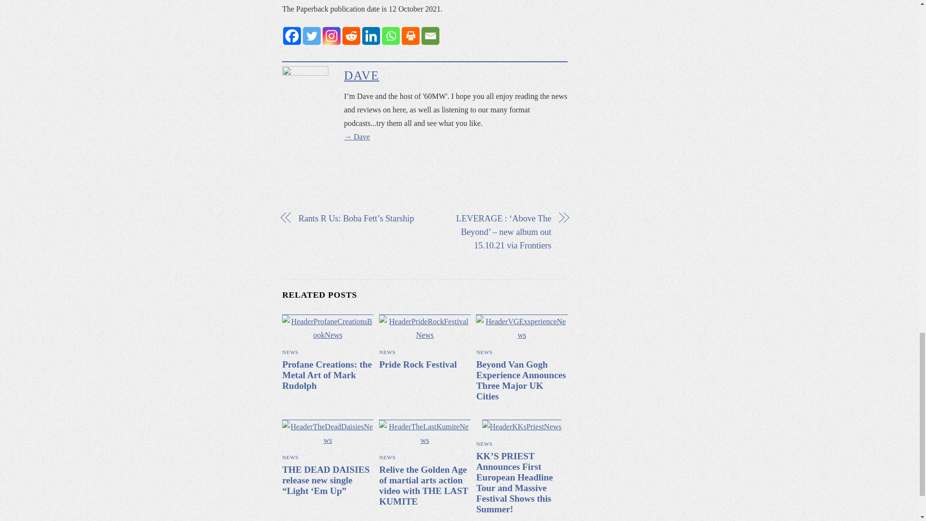 This screenshot has width=926, height=521. I want to click on HeaderTheDeadDaisiesNews, so click(327, 433).